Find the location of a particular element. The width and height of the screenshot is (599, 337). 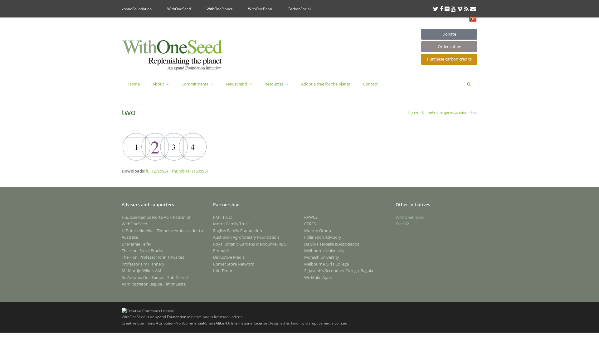

Facebook is located at coordinates (441, 9).